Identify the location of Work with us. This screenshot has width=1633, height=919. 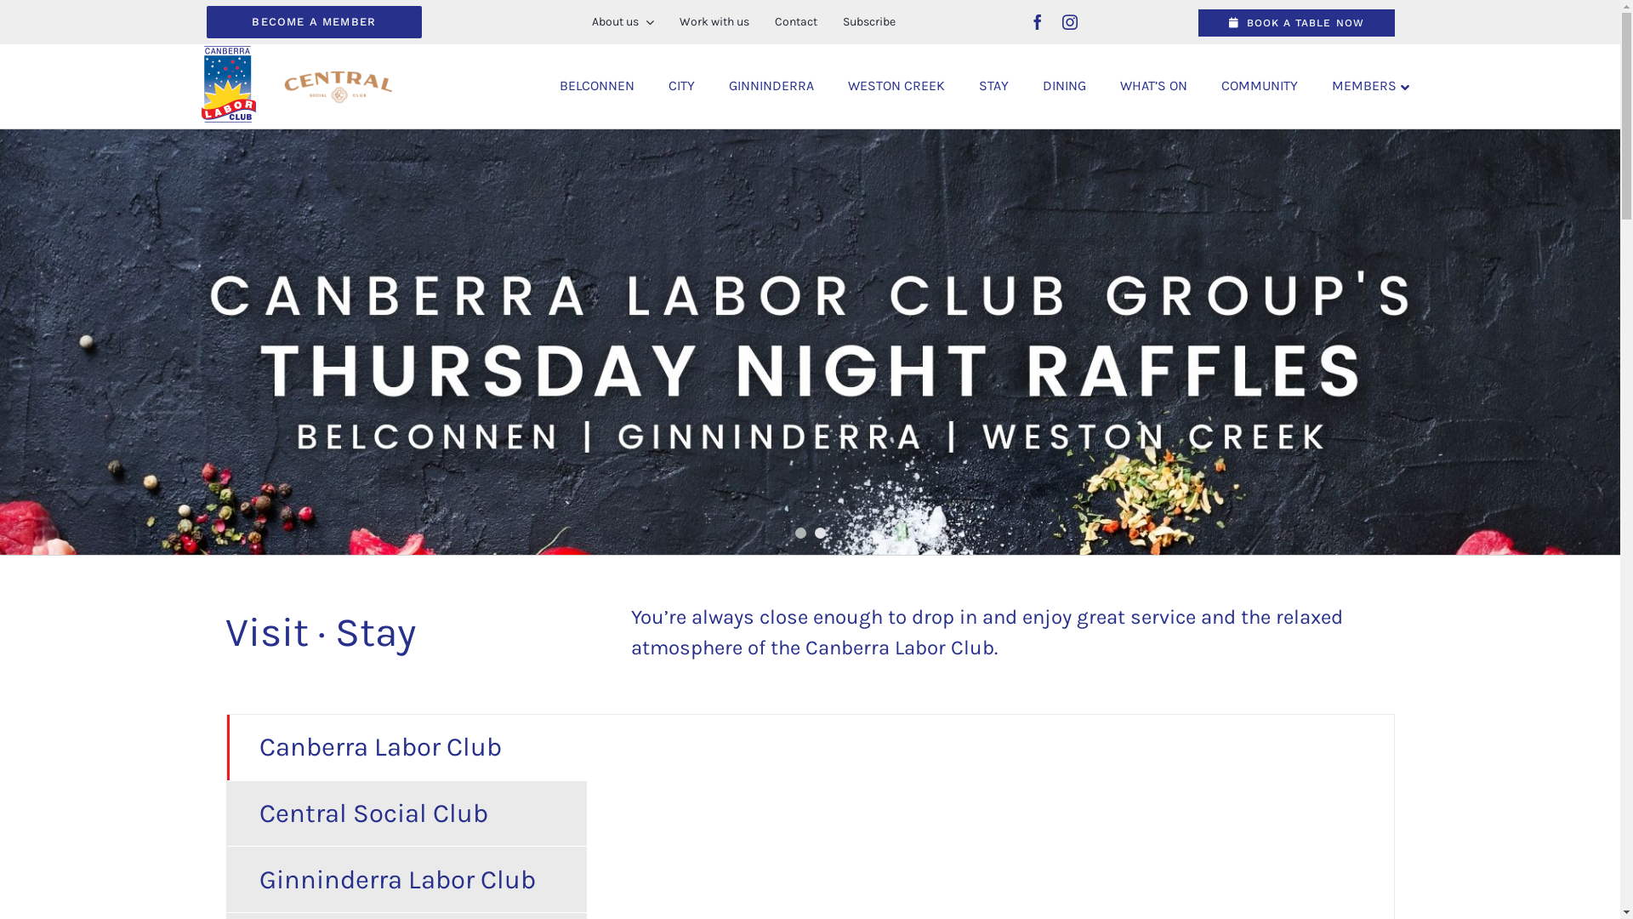
(714, 22).